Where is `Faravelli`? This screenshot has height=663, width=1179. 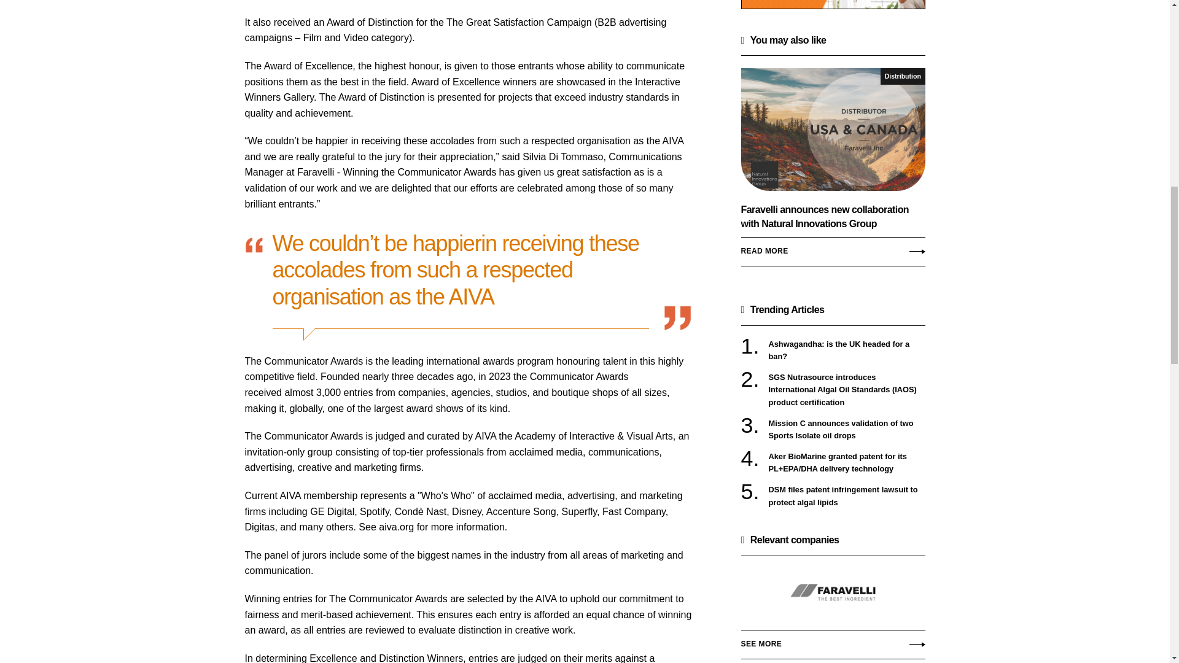
Faravelli is located at coordinates (833, 593).